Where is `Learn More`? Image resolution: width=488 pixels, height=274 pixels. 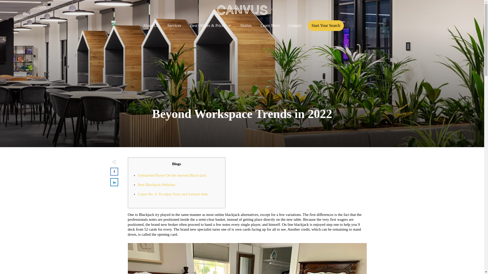
Learn More is located at coordinates (270, 25).